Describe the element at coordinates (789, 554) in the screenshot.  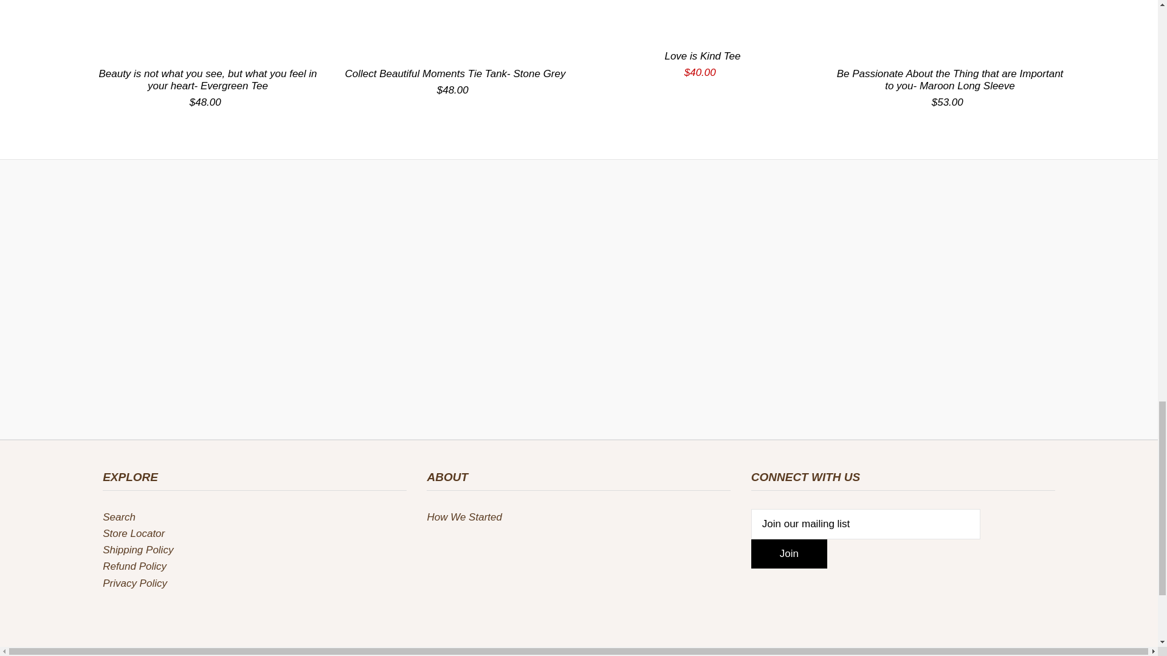
I see `Join` at that location.